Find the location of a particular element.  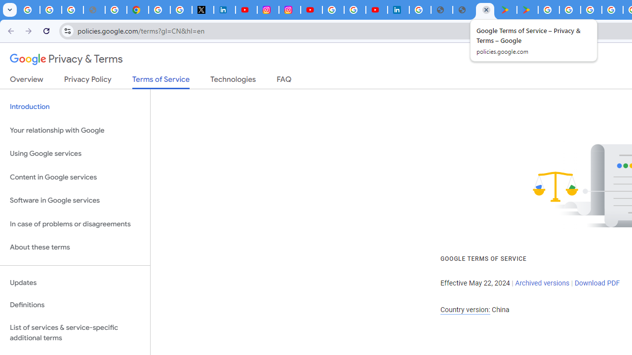

List of services & service-specific additional terms is located at coordinates (75, 332).